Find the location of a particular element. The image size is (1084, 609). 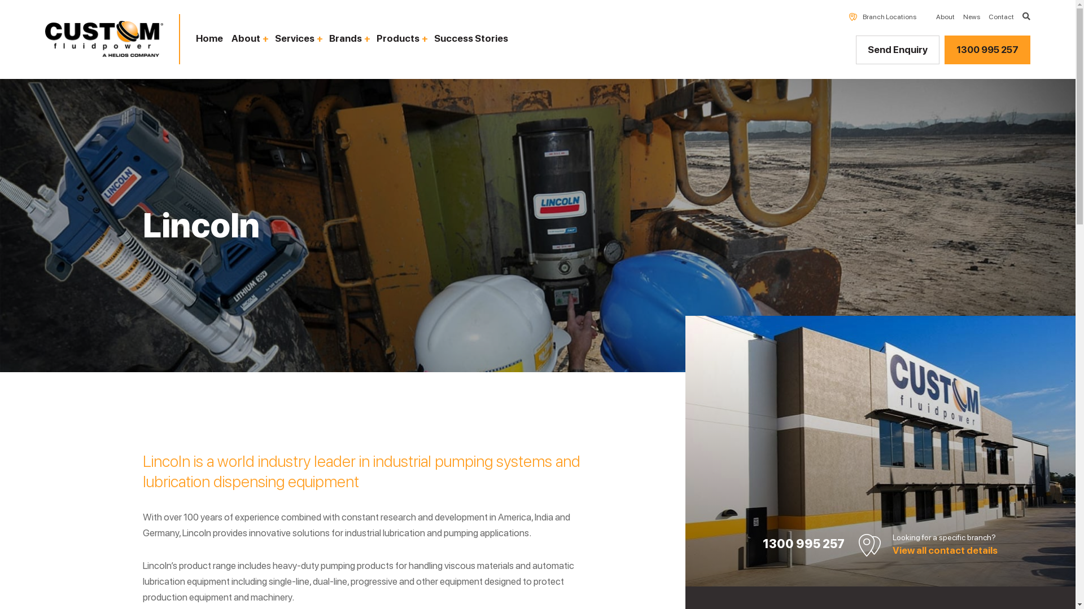

Services is located at coordinates (298, 39).